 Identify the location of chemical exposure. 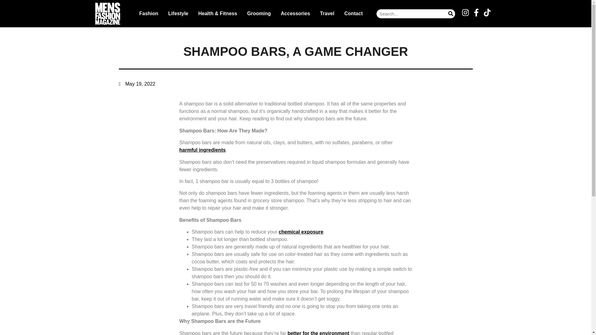
(301, 232).